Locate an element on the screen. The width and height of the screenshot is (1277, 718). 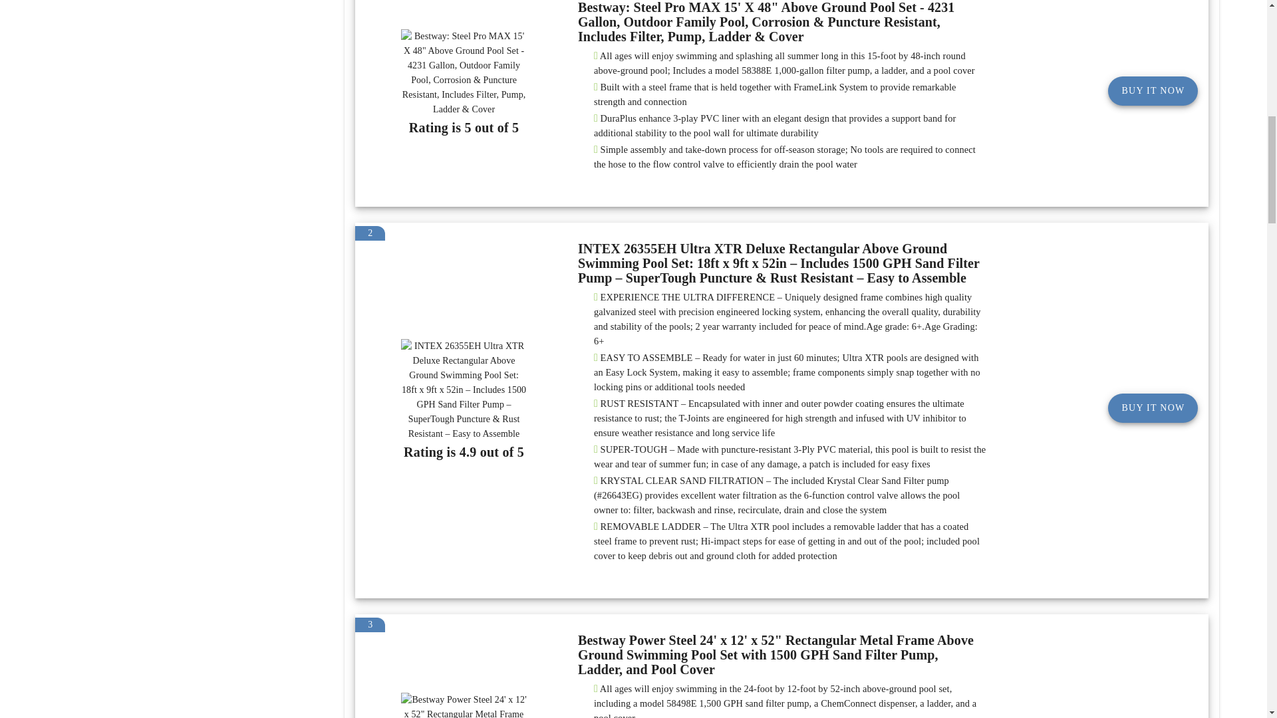
BUY IT NOW is located at coordinates (1153, 408).